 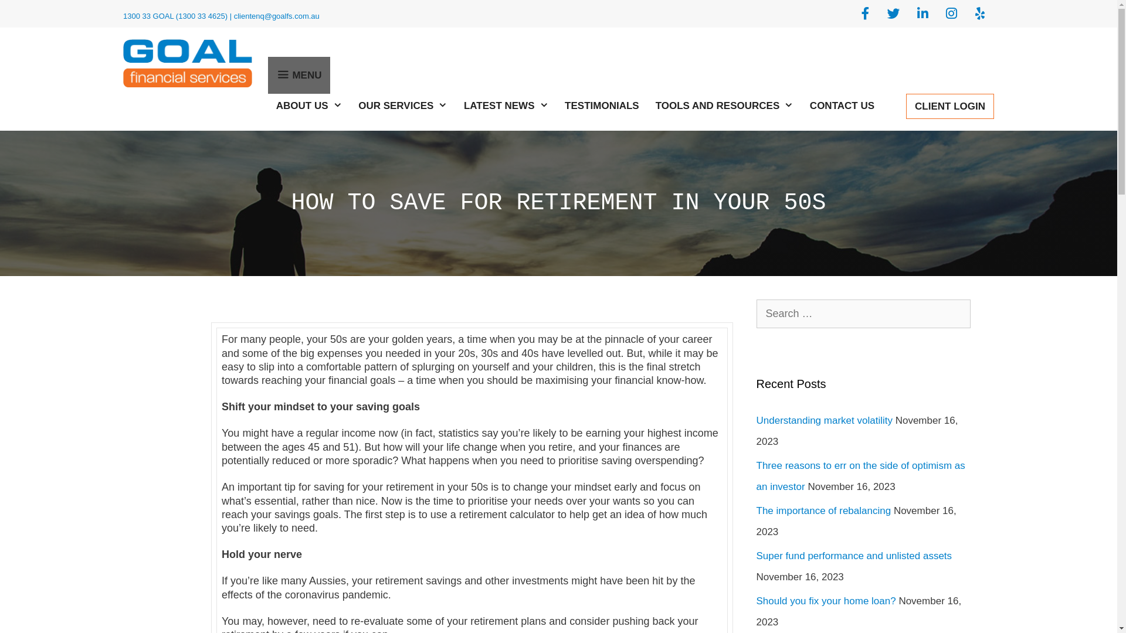 What do you see at coordinates (981, 14) in the screenshot?
I see `Goal Financial Services on Yelp` at bounding box center [981, 14].